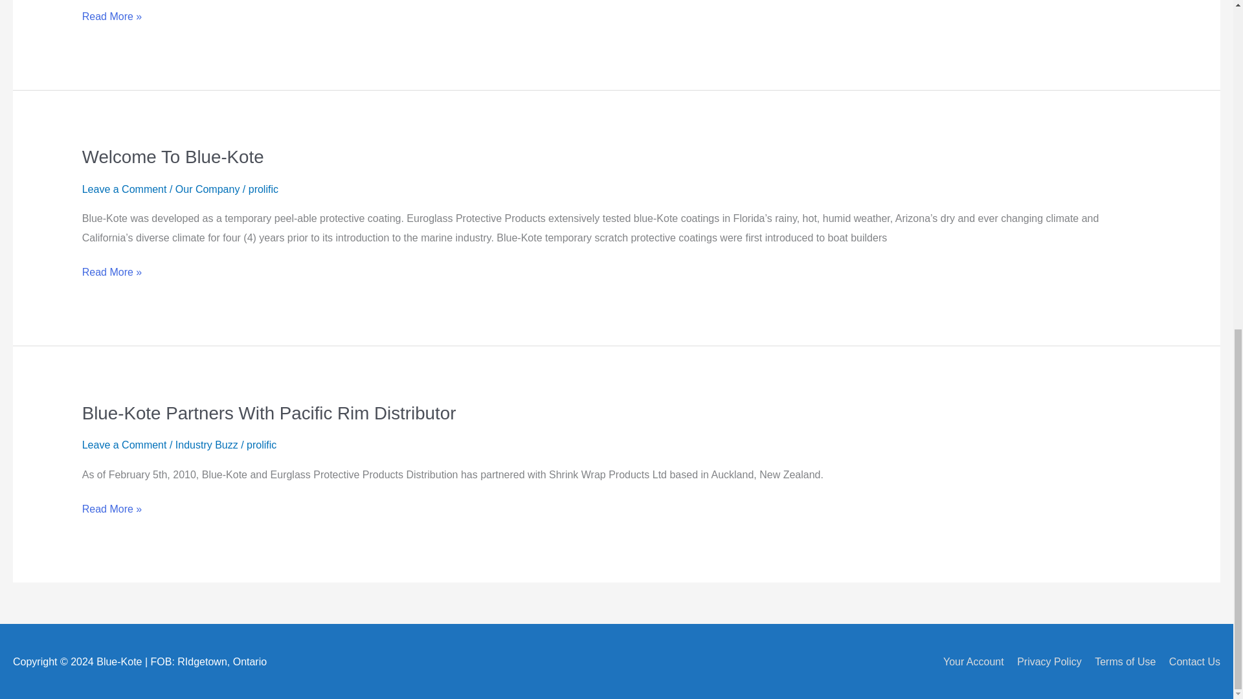  What do you see at coordinates (261, 445) in the screenshot?
I see `prolific` at bounding box center [261, 445].